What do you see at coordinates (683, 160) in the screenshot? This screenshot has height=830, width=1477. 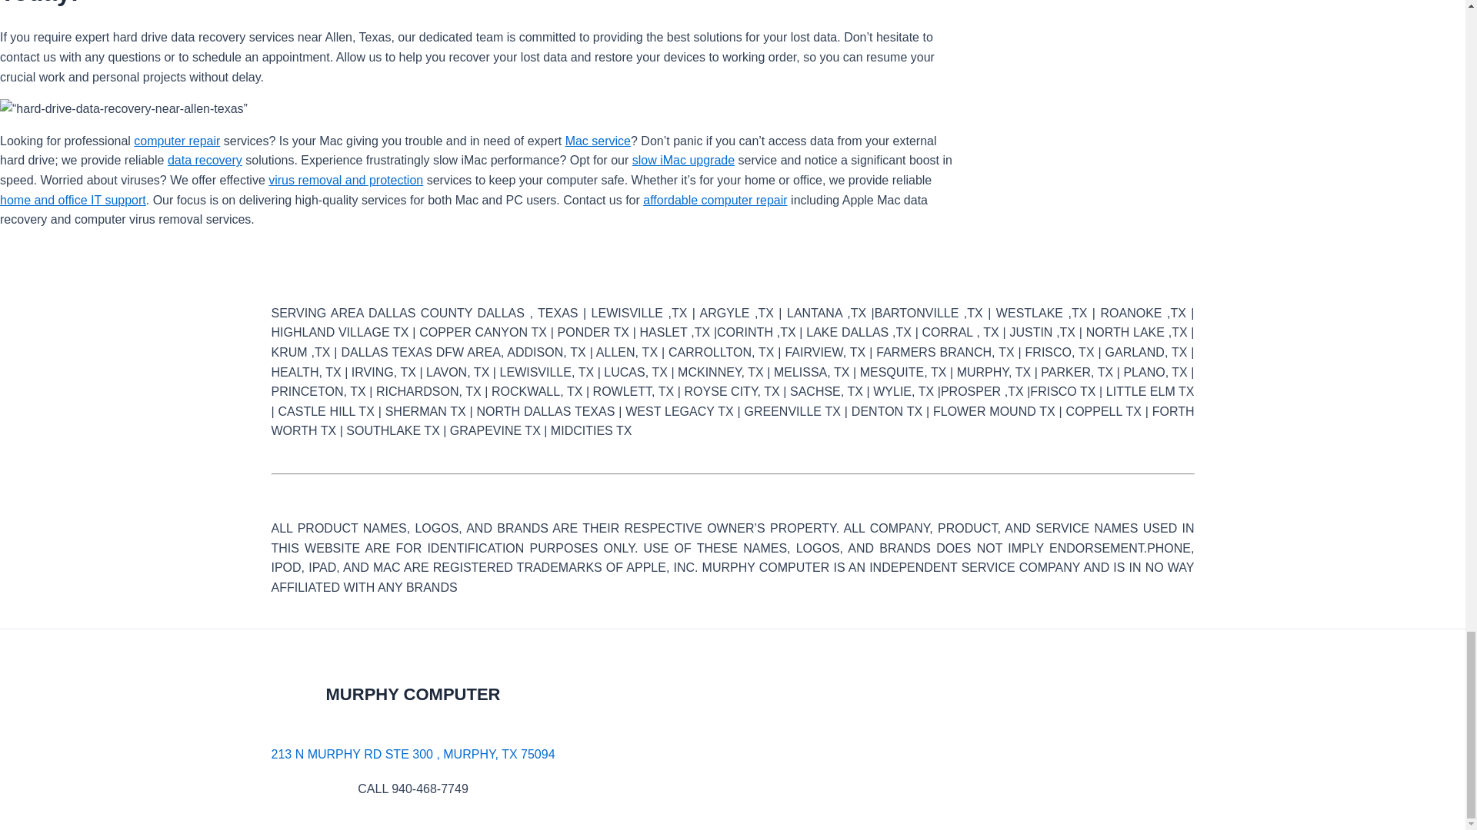 I see `slow iMac upgrade` at bounding box center [683, 160].